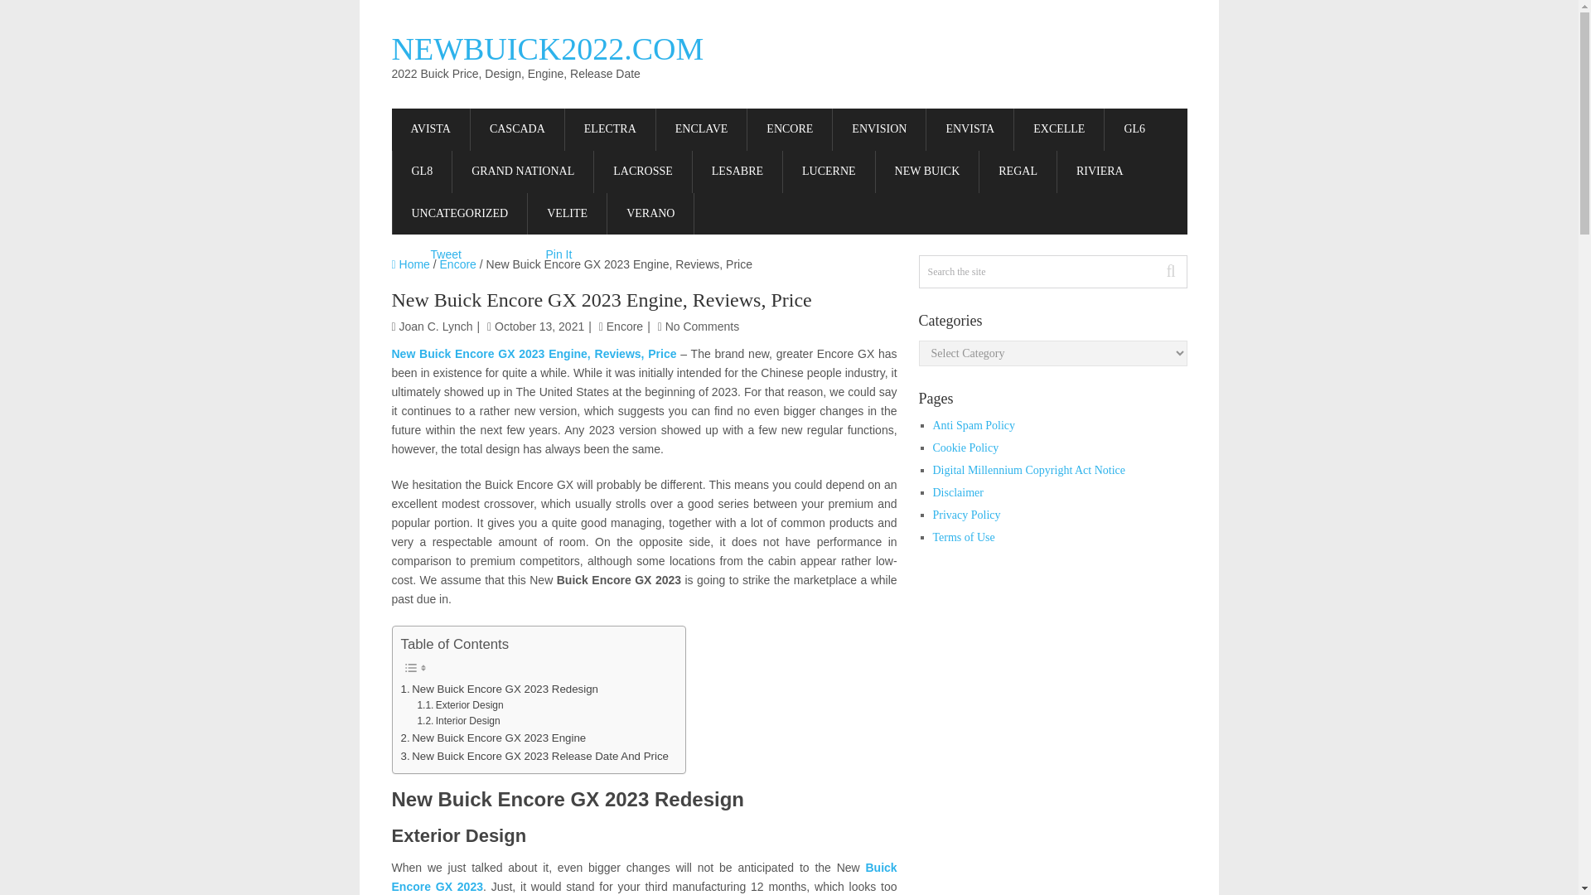 The image size is (1591, 895). Describe the element at coordinates (534, 756) in the screenshot. I see `New Buick Encore GX 2023 Release Date And Price` at that location.